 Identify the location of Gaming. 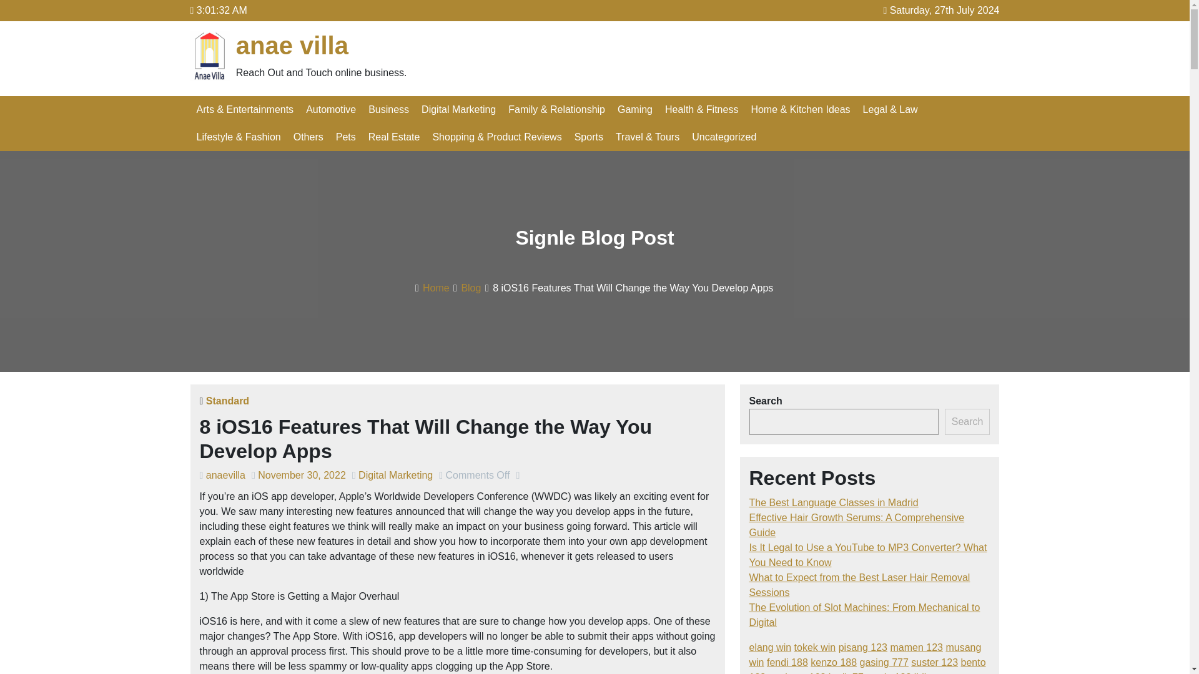
(634, 110).